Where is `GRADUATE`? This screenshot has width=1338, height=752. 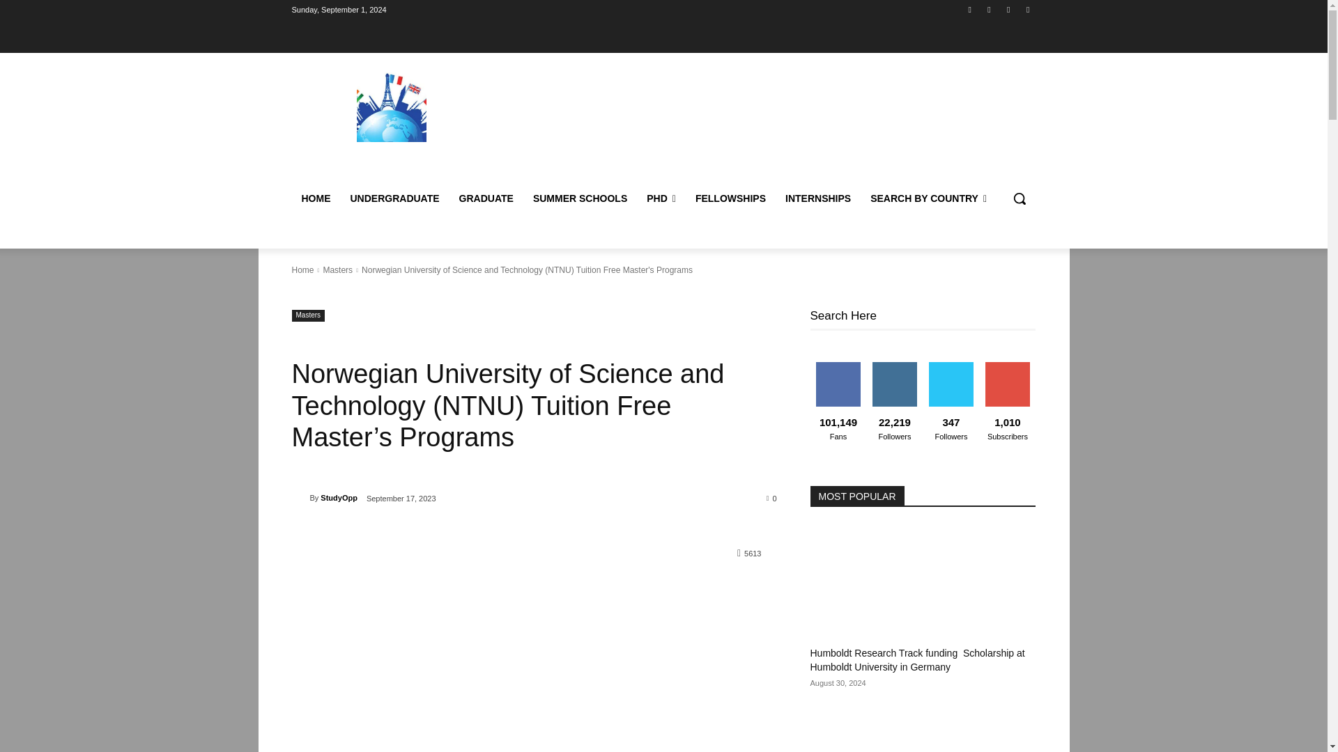 GRADUATE is located at coordinates (486, 198).